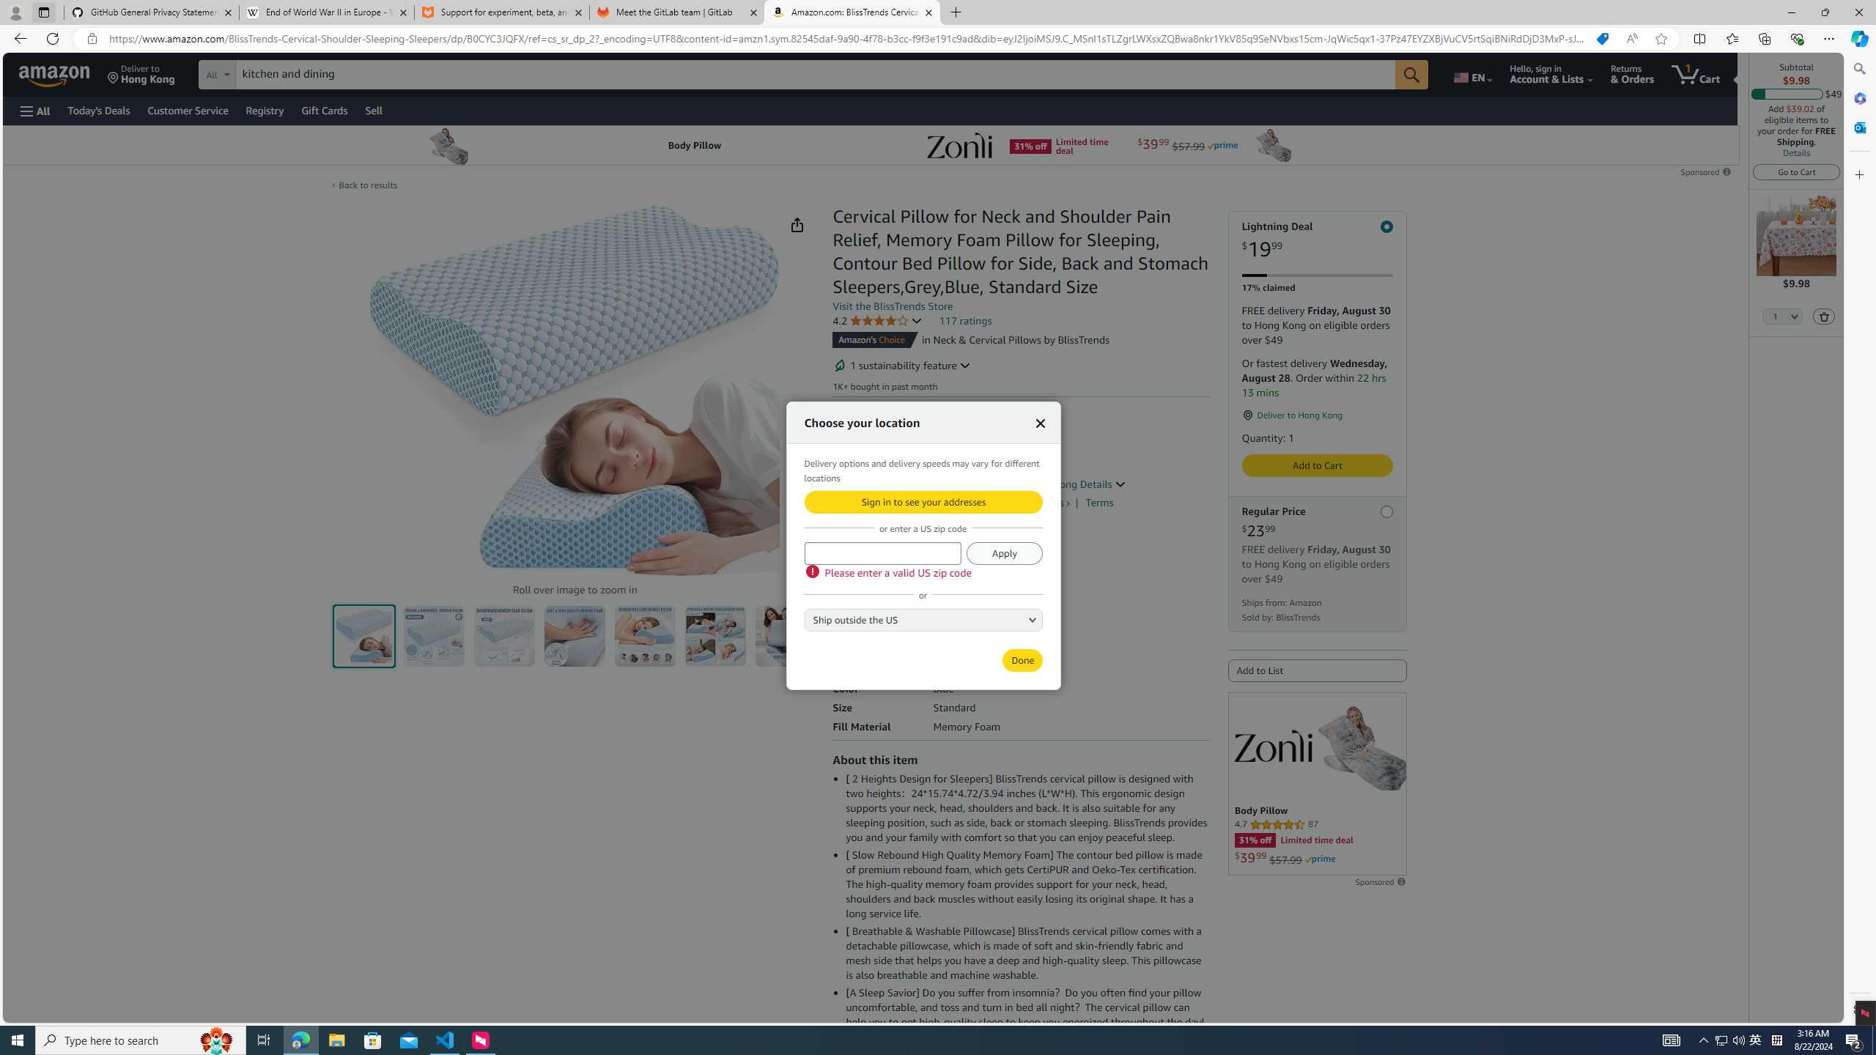 This screenshot has width=1876, height=1055. I want to click on Deliver to Hong Kong, so click(141, 74).